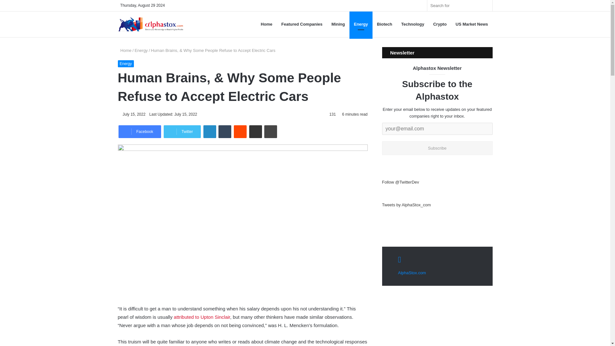  Describe the element at coordinates (210, 131) in the screenshot. I see `LinkedIn` at that location.